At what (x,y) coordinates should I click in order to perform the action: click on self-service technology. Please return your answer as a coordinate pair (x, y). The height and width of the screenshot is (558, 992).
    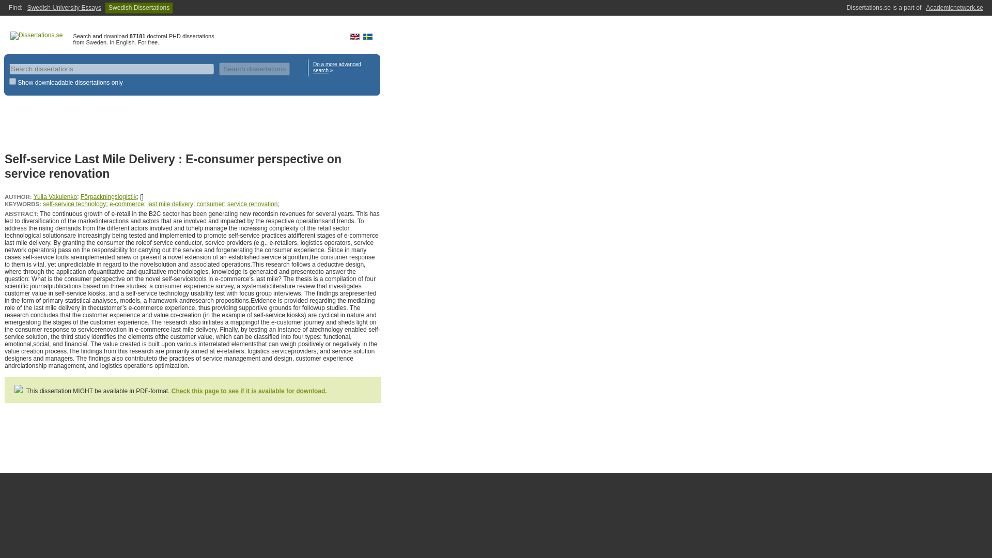
    Looking at the image, I should click on (74, 204).